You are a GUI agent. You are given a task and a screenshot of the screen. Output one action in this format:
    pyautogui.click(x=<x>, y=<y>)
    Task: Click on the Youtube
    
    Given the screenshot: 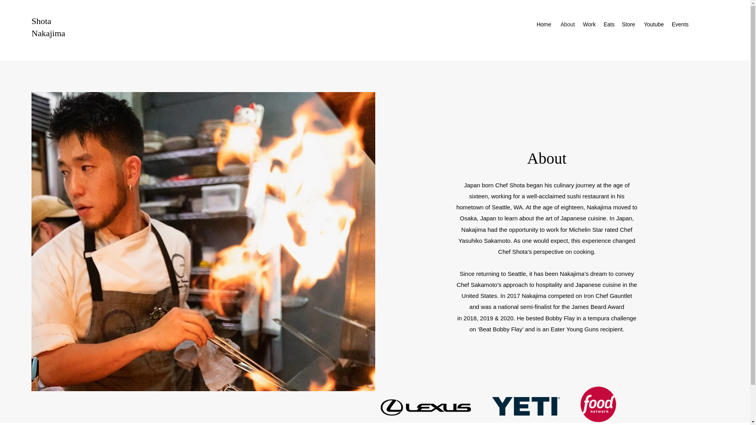 What is the action you would take?
    pyautogui.click(x=653, y=24)
    